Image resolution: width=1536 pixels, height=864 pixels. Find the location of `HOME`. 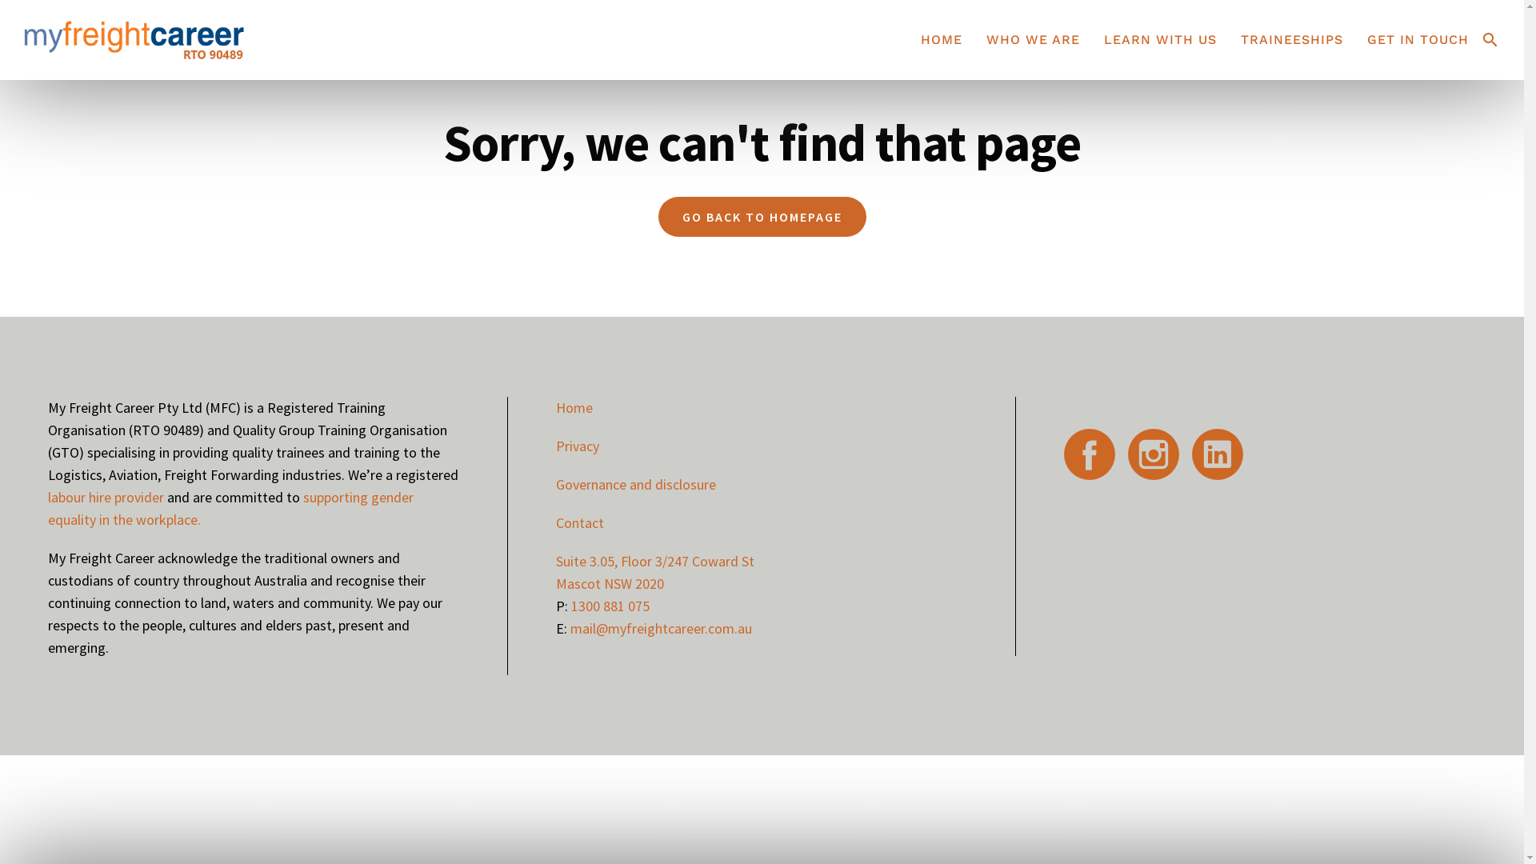

HOME is located at coordinates (942, 40).